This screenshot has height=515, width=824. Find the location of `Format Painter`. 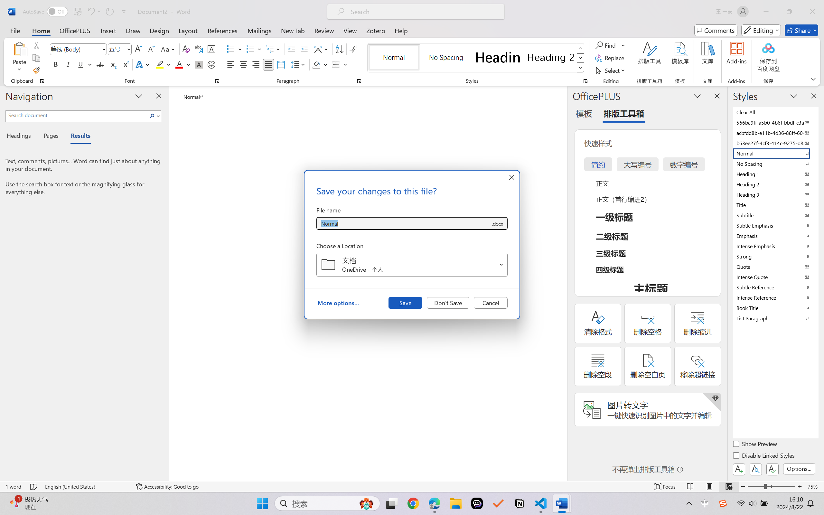

Format Painter is located at coordinates (36, 70).